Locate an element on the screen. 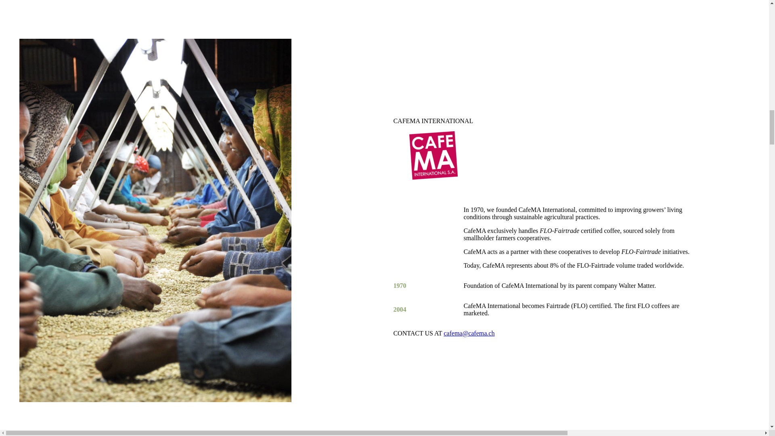 The height and width of the screenshot is (436, 775). Walter Matter in a nutshell is located at coordinates (61, 131).